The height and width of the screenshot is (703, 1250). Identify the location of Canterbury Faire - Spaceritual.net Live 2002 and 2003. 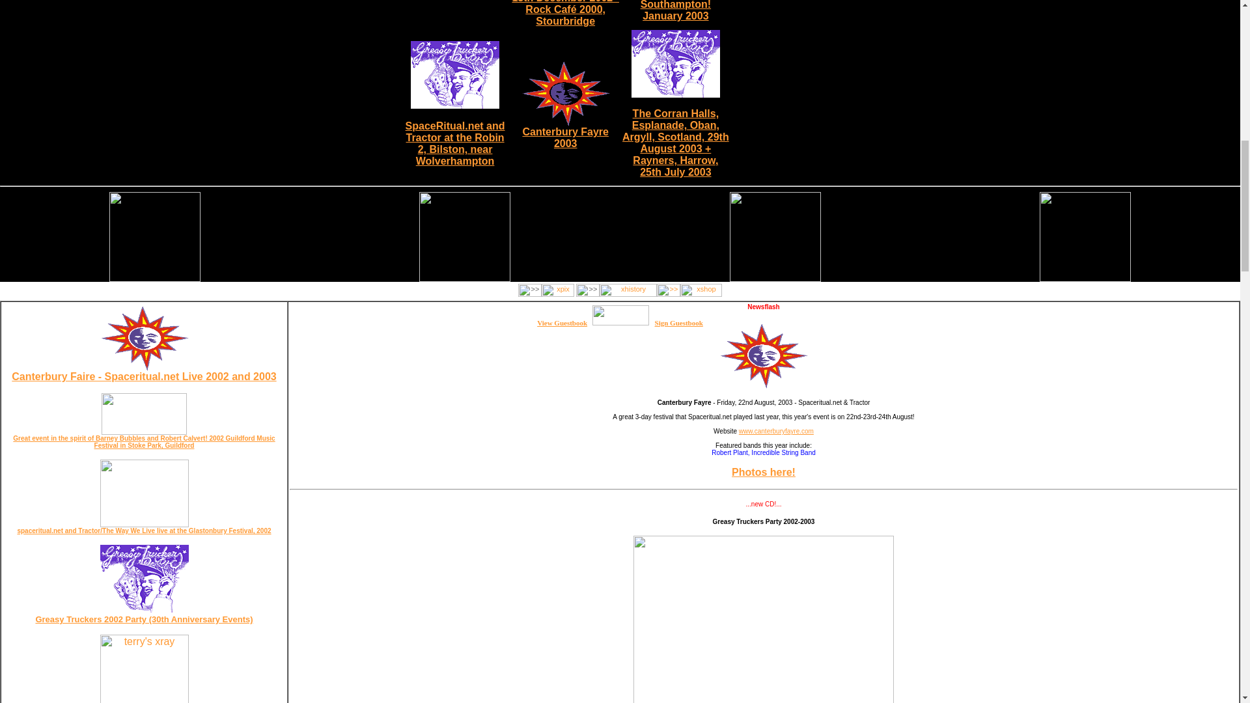
(562, 323).